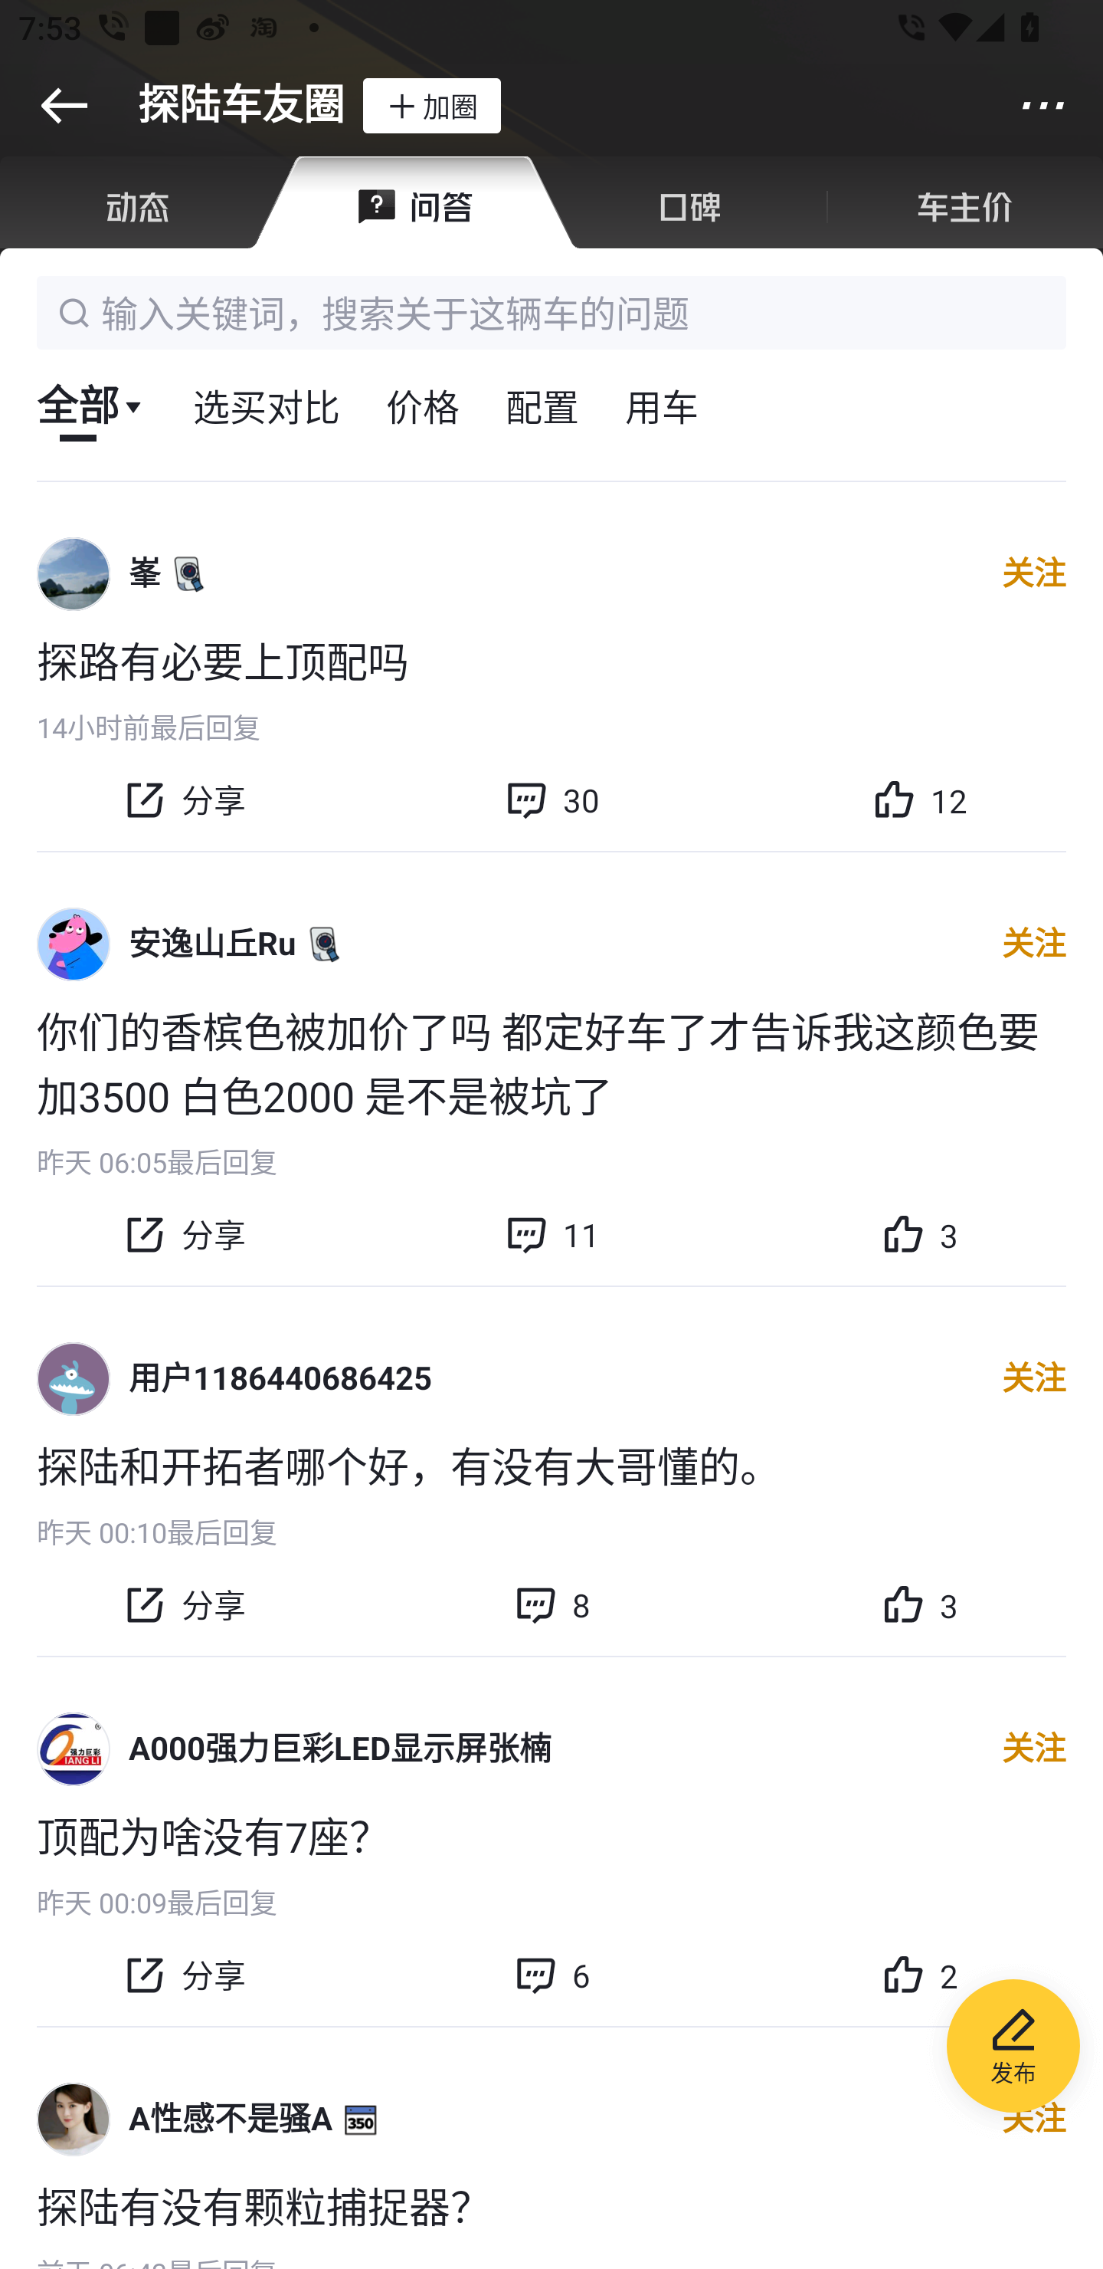 Image resolution: width=1103 pixels, height=2269 pixels. Describe the element at coordinates (340, 1749) in the screenshot. I see `A000强力巨彩LED显示屏张楠` at that location.